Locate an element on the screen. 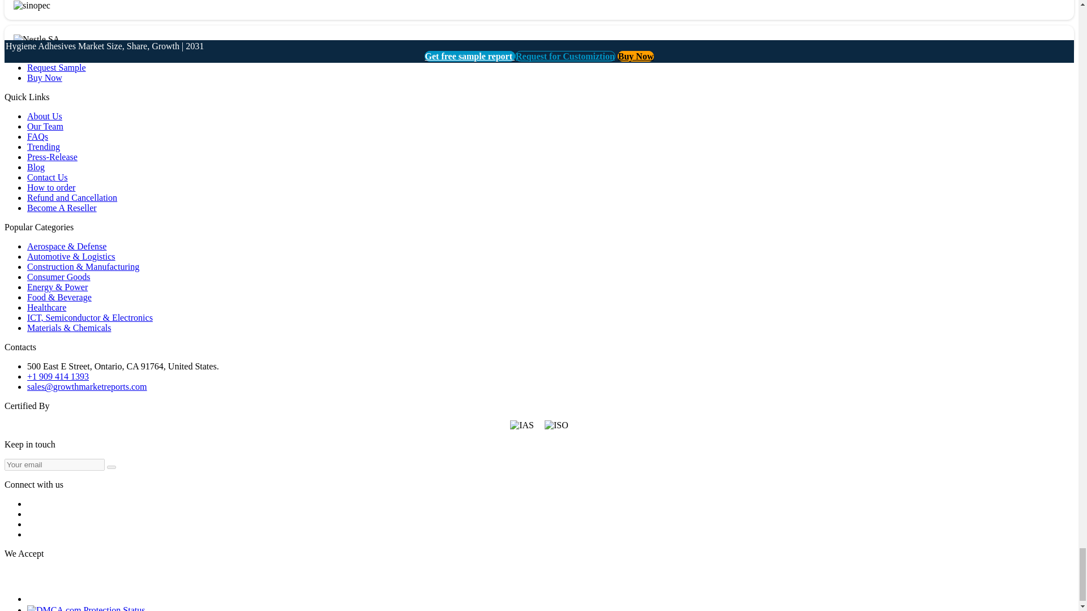 The width and height of the screenshot is (1087, 611). Our Team is located at coordinates (45, 126).